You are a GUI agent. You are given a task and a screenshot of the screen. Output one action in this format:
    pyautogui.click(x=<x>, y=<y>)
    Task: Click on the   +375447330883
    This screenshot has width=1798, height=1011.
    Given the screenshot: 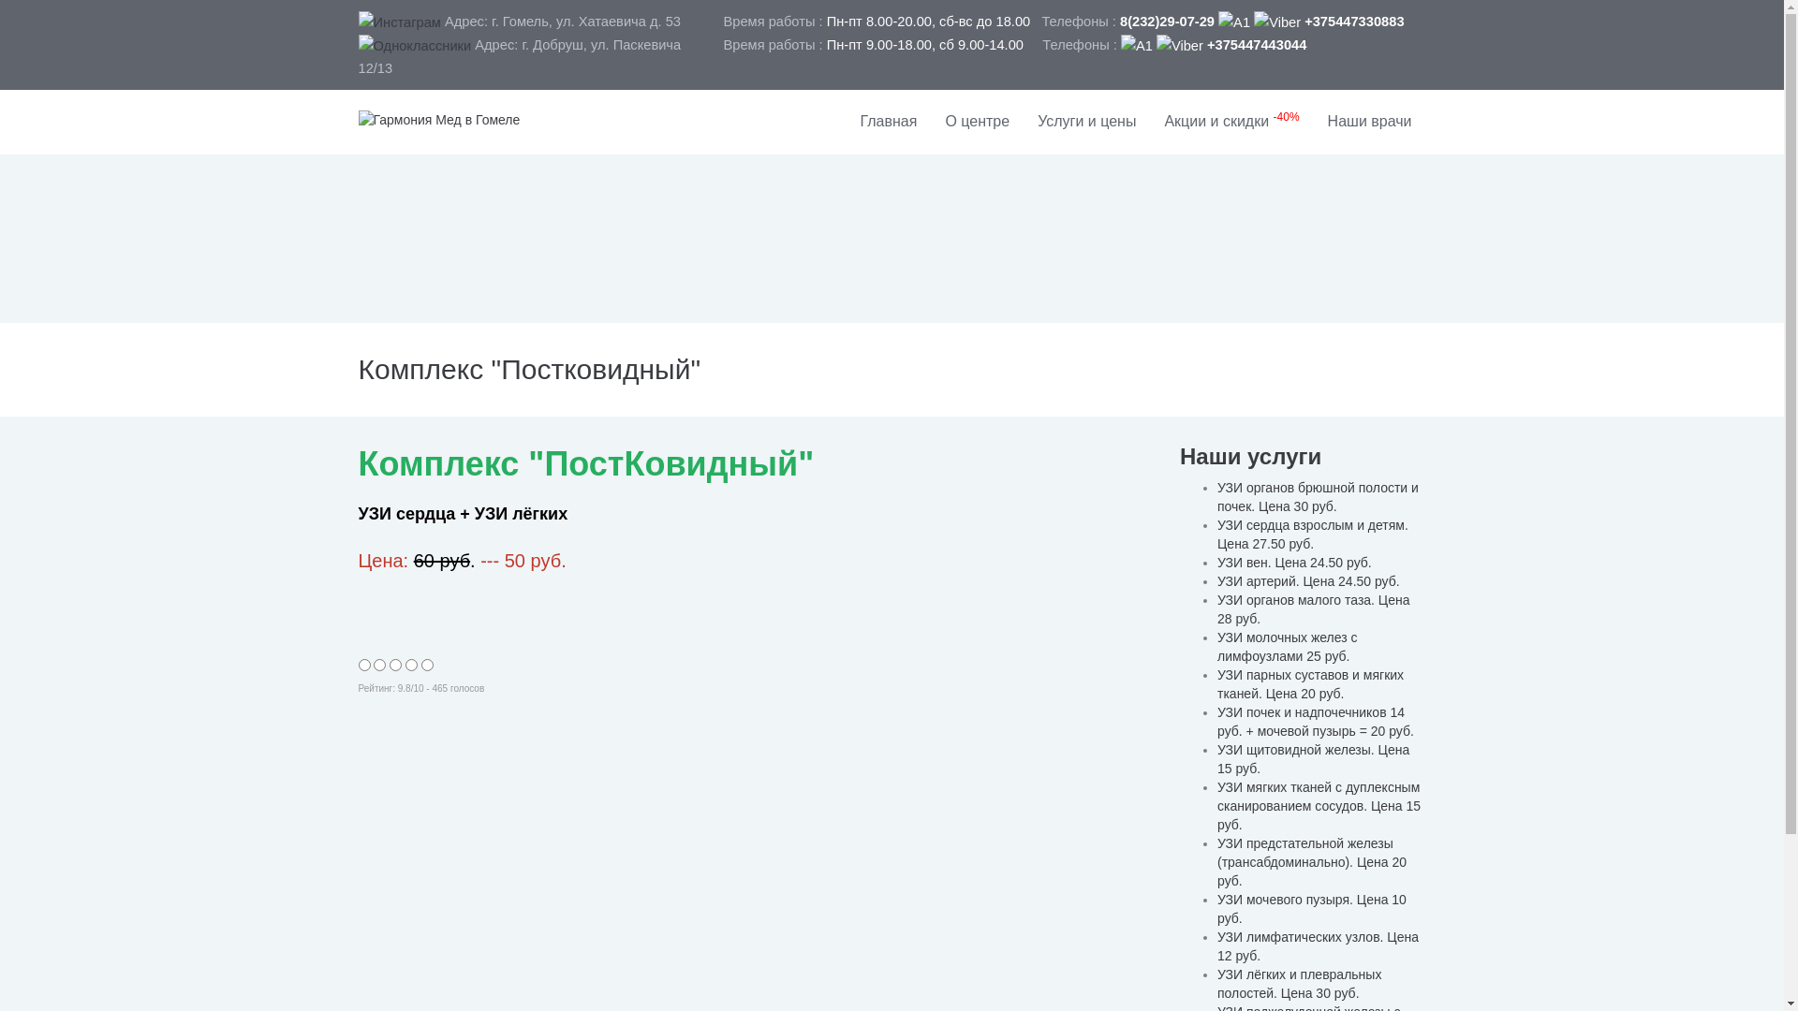 What is the action you would take?
    pyautogui.click(x=1311, y=22)
    